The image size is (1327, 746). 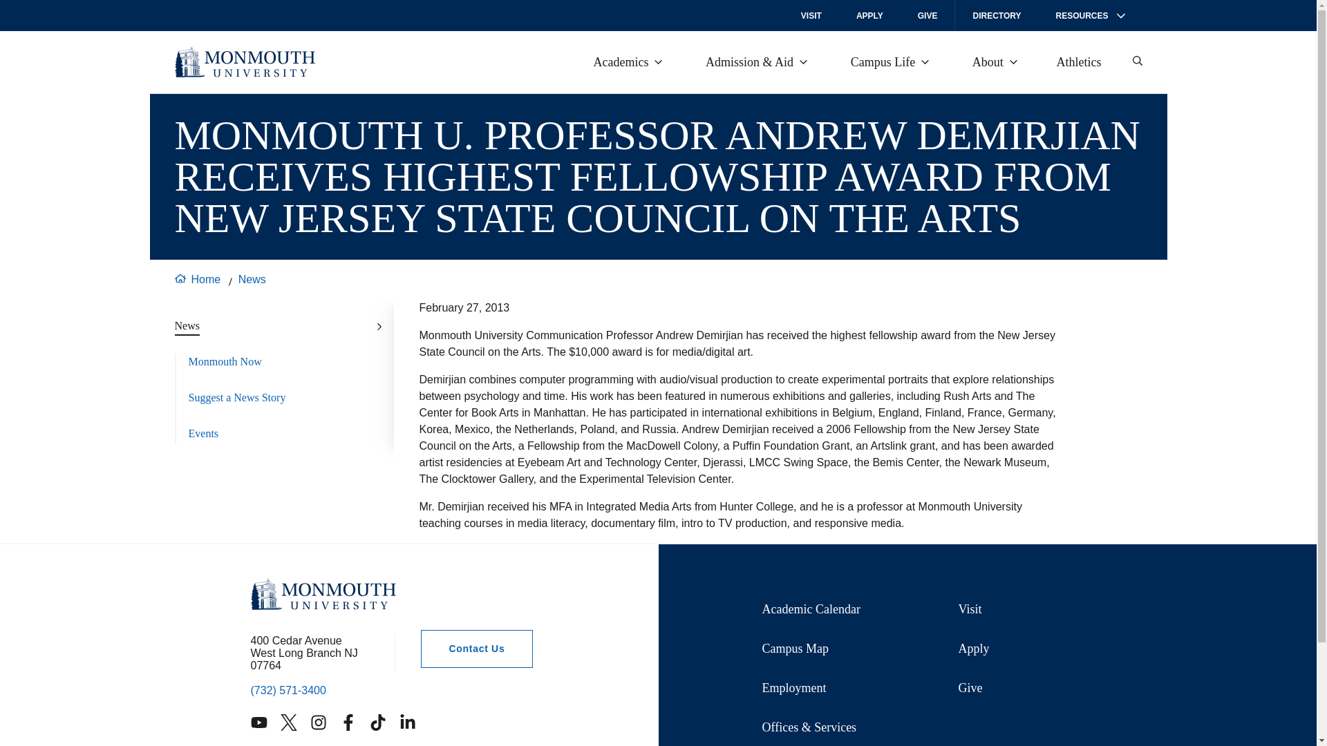 What do you see at coordinates (628, 61) in the screenshot?
I see `Academics` at bounding box center [628, 61].